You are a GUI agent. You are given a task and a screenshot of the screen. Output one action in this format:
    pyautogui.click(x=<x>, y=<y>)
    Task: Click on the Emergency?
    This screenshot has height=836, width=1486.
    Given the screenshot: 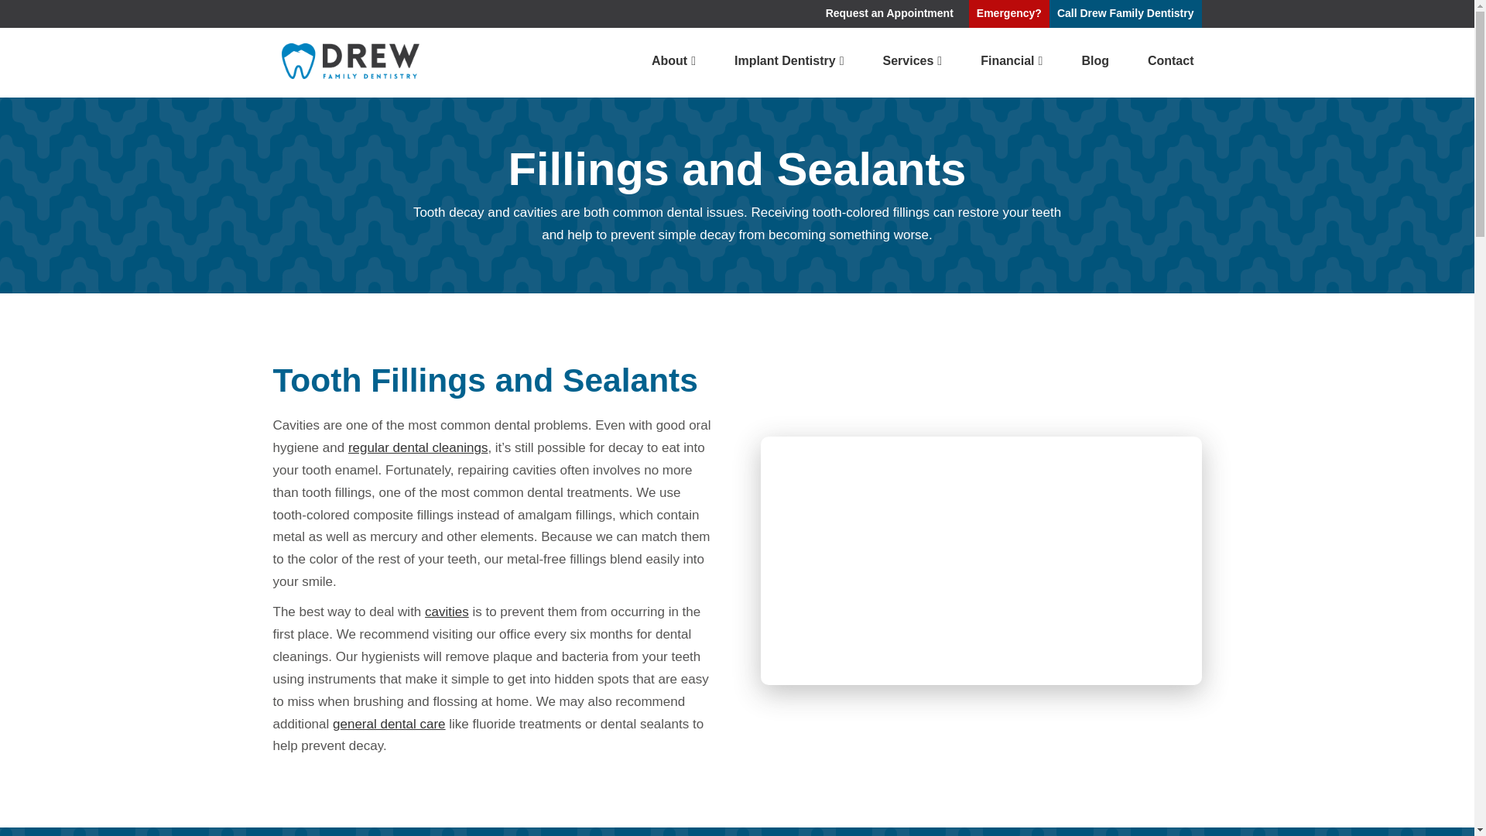 What is the action you would take?
    pyautogui.click(x=1008, y=14)
    